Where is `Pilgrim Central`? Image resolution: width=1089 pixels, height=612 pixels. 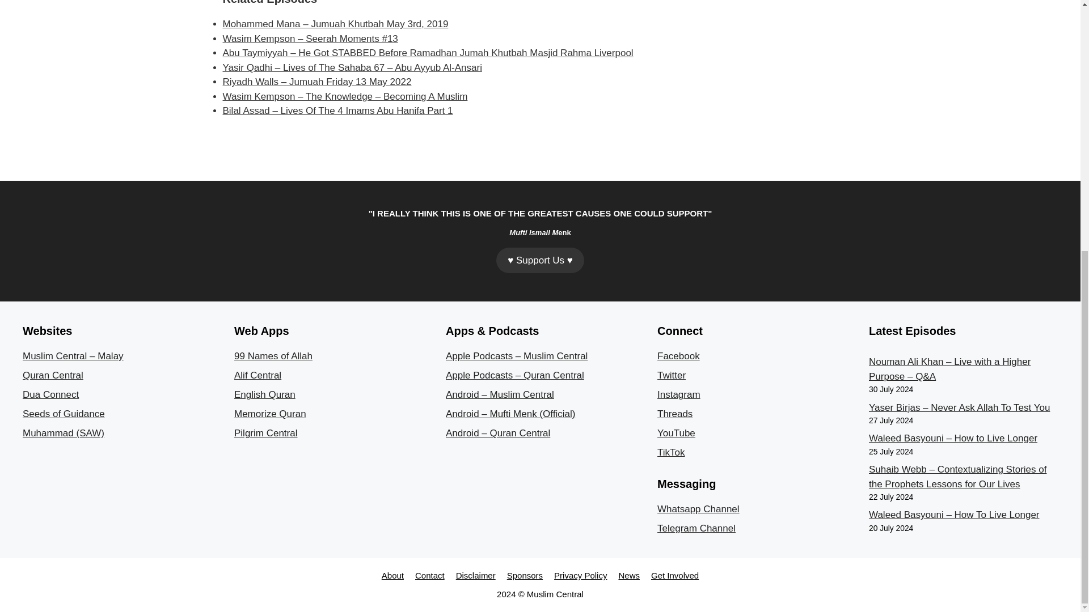
Pilgrim Central is located at coordinates (265, 433).